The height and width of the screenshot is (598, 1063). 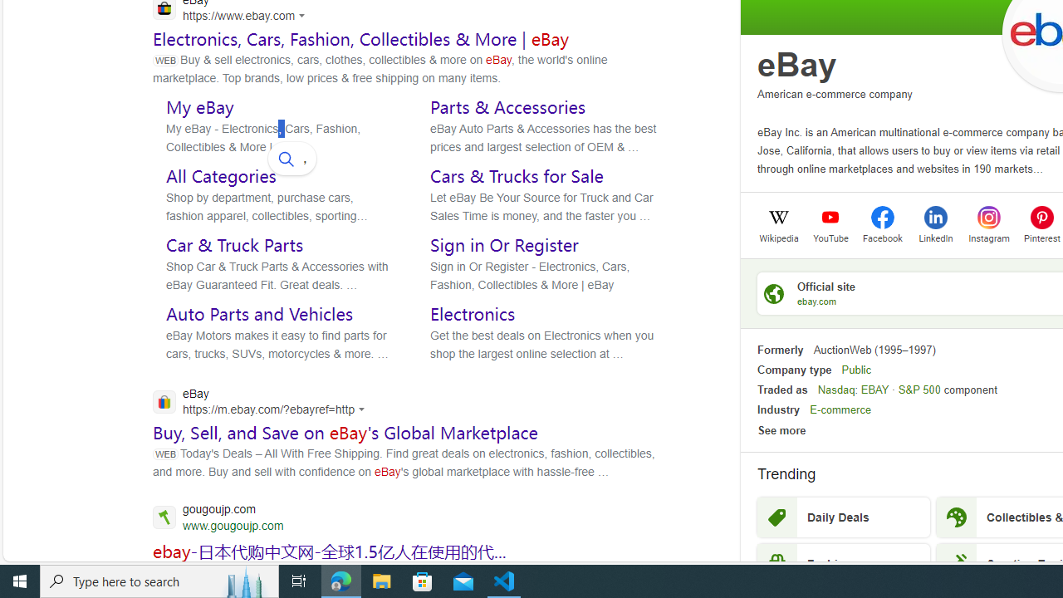 What do you see at coordinates (780, 350) in the screenshot?
I see `Formerly` at bounding box center [780, 350].